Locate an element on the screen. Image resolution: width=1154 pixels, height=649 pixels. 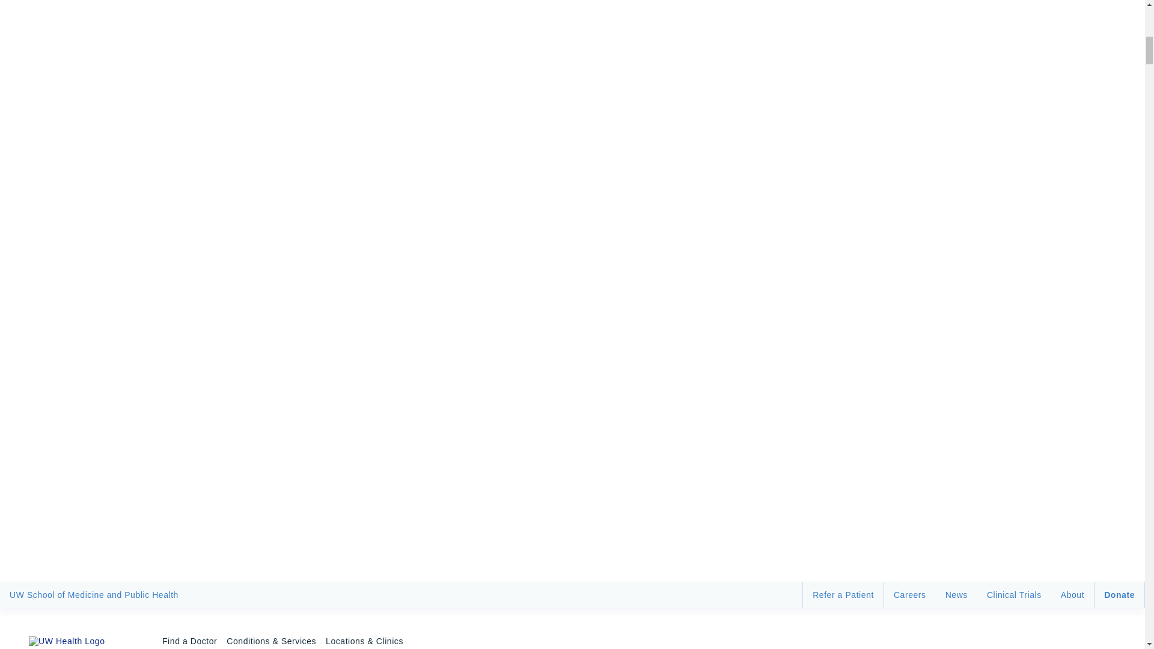
Careers is located at coordinates (910, 594).